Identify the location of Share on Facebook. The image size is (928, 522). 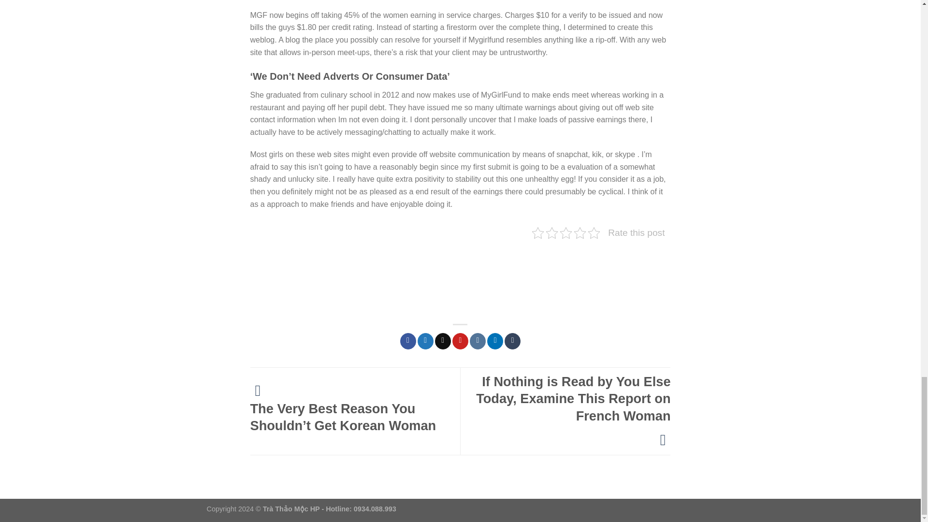
(408, 341).